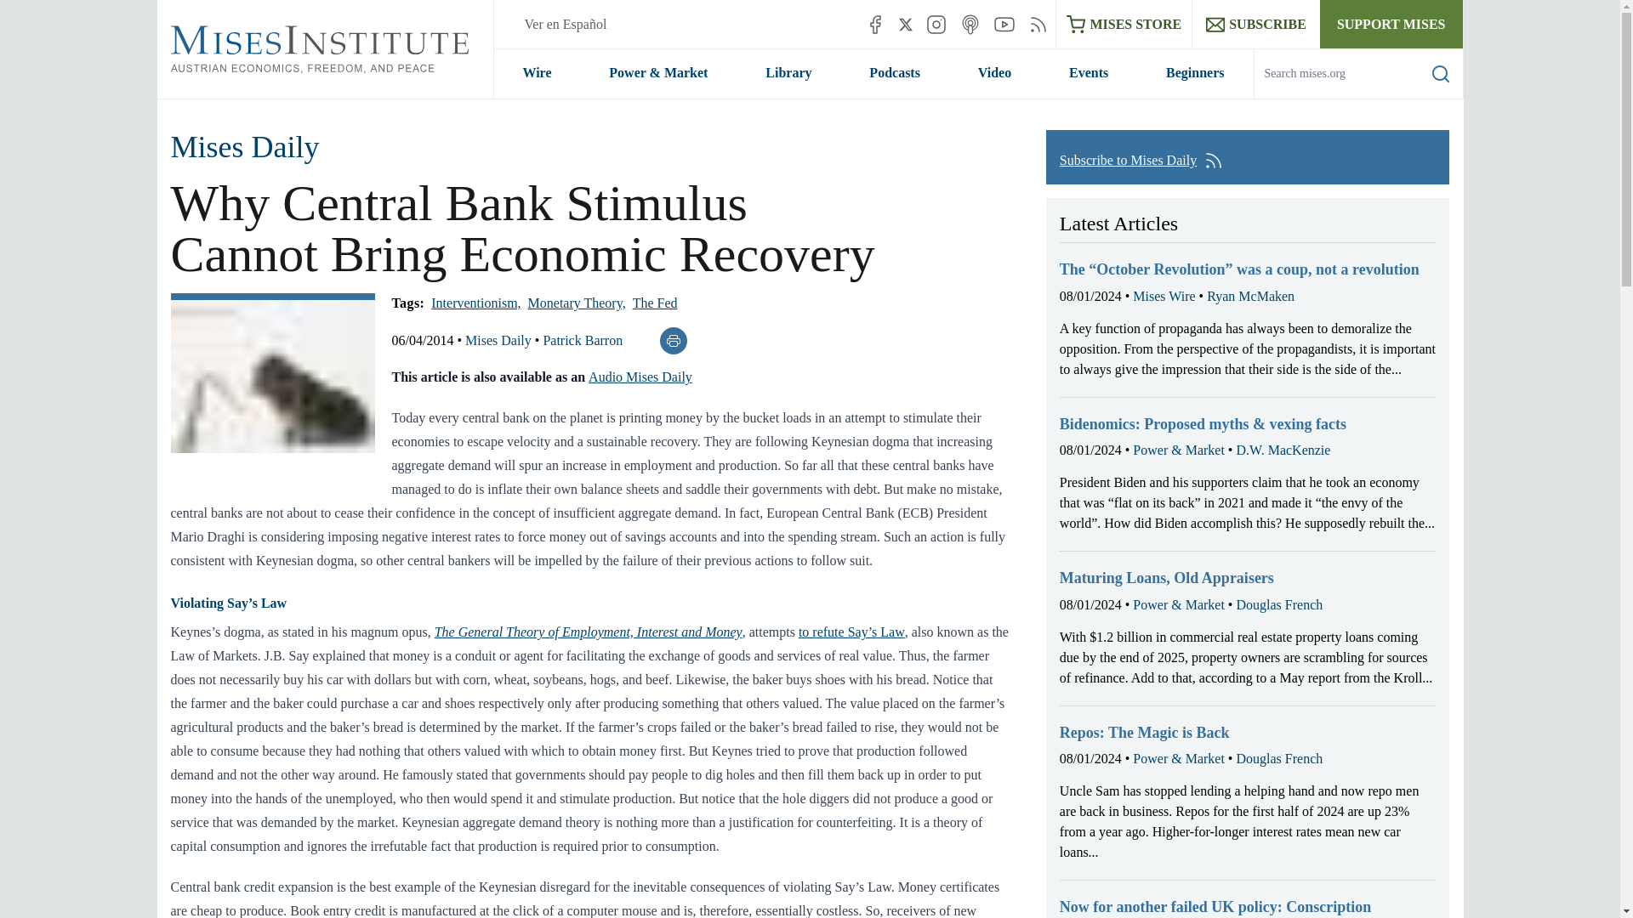 The image size is (1633, 918). Describe the element at coordinates (1089, 73) in the screenshot. I see `Events` at that location.